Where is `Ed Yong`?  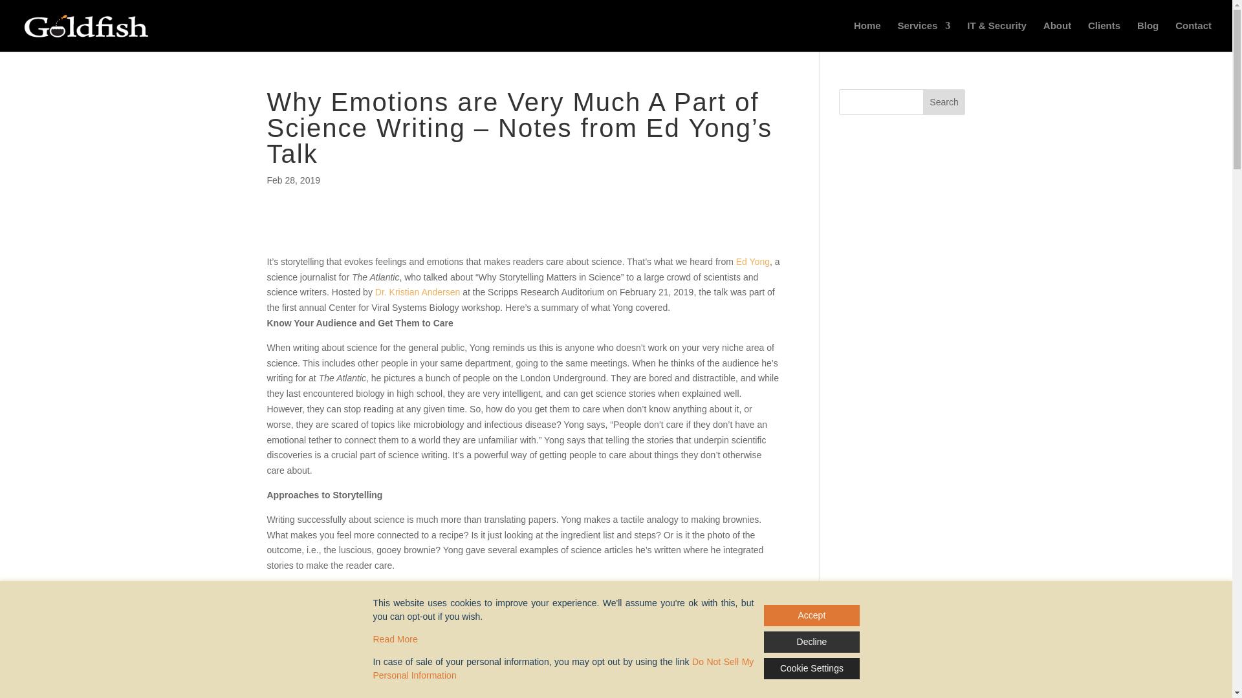
Ed Yong is located at coordinates (753, 261).